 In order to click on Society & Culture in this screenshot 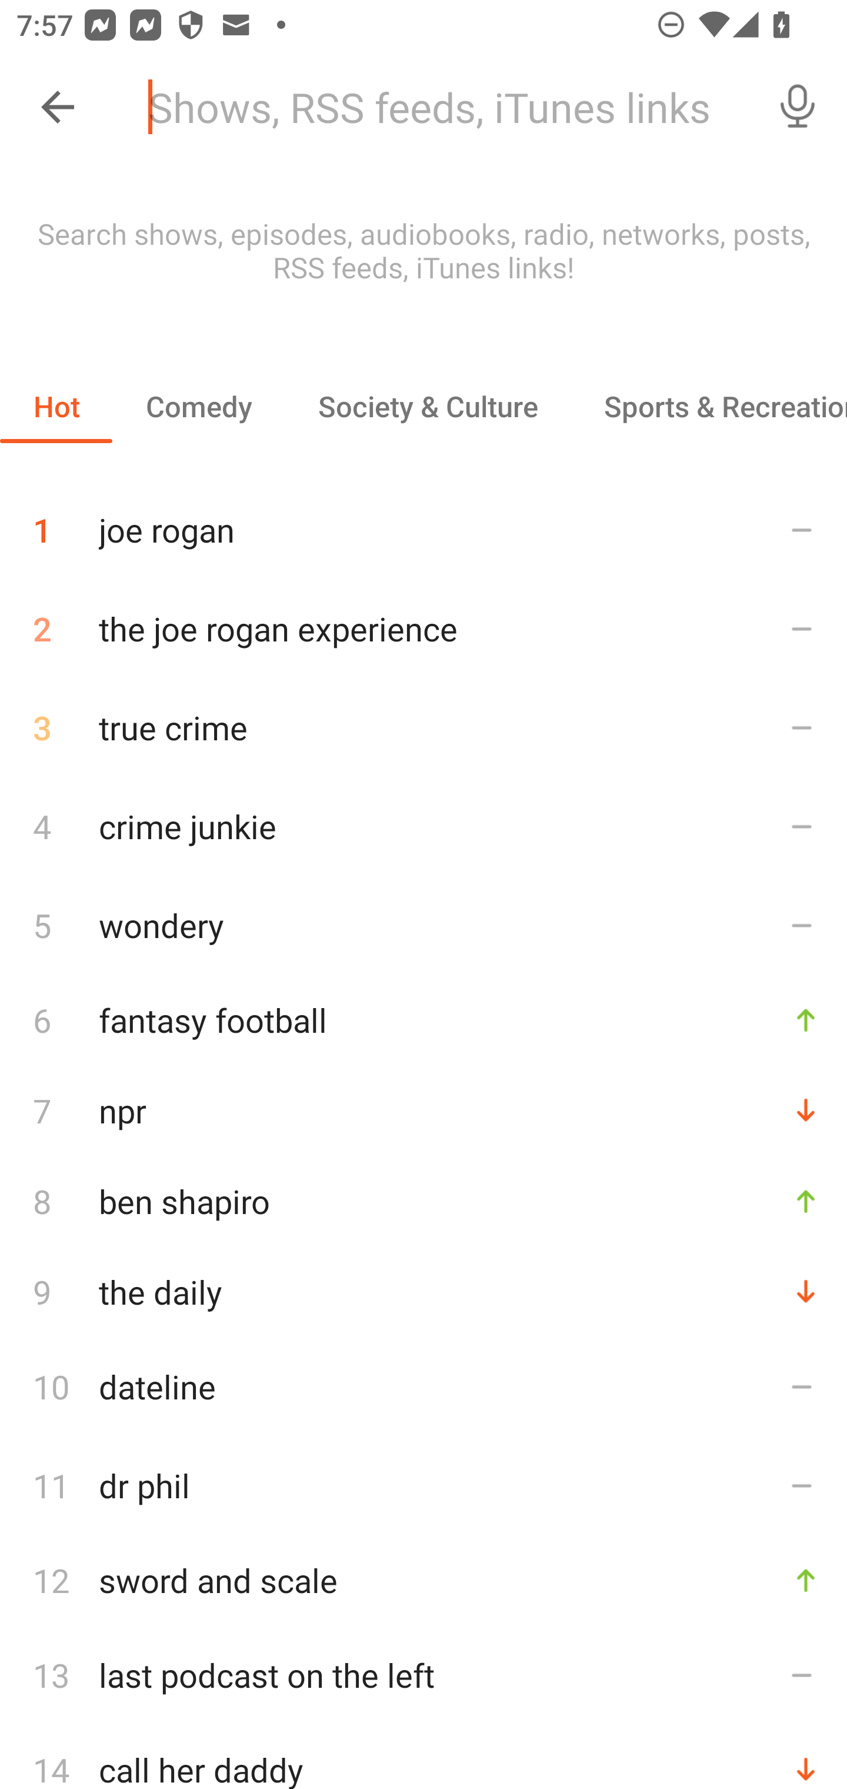, I will do `click(427, 406)`.